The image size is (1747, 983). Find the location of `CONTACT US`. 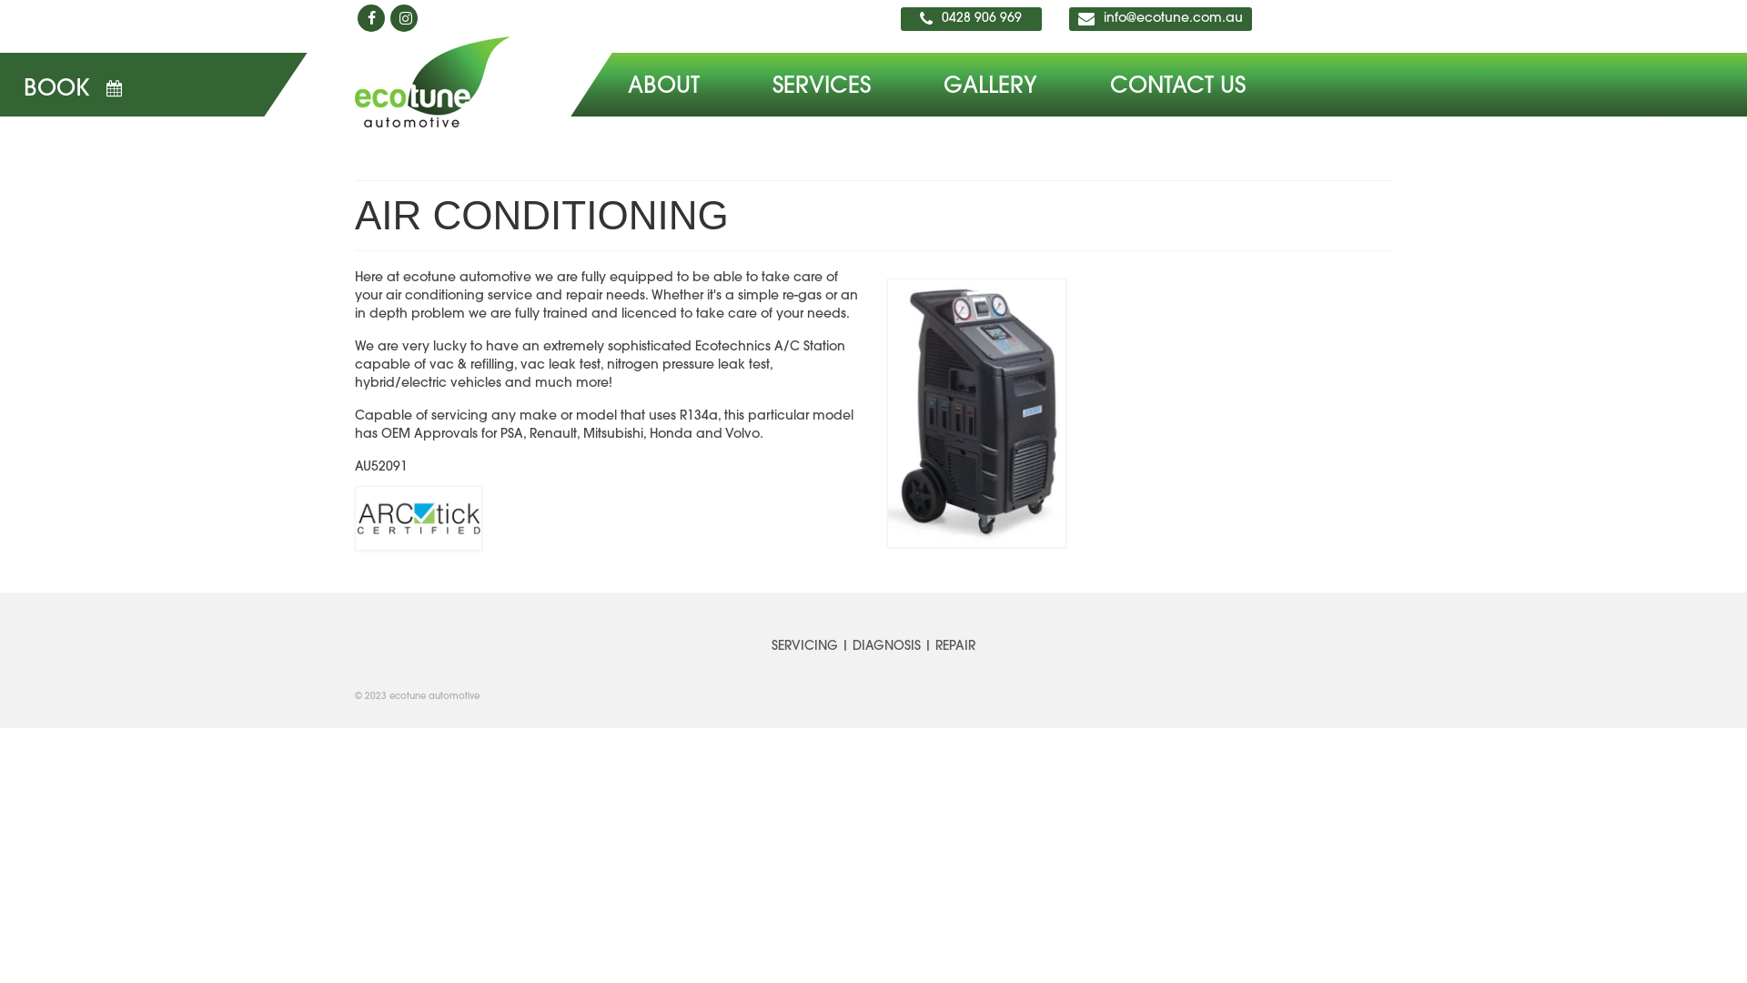

CONTACT US is located at coordinates (1177, 87).